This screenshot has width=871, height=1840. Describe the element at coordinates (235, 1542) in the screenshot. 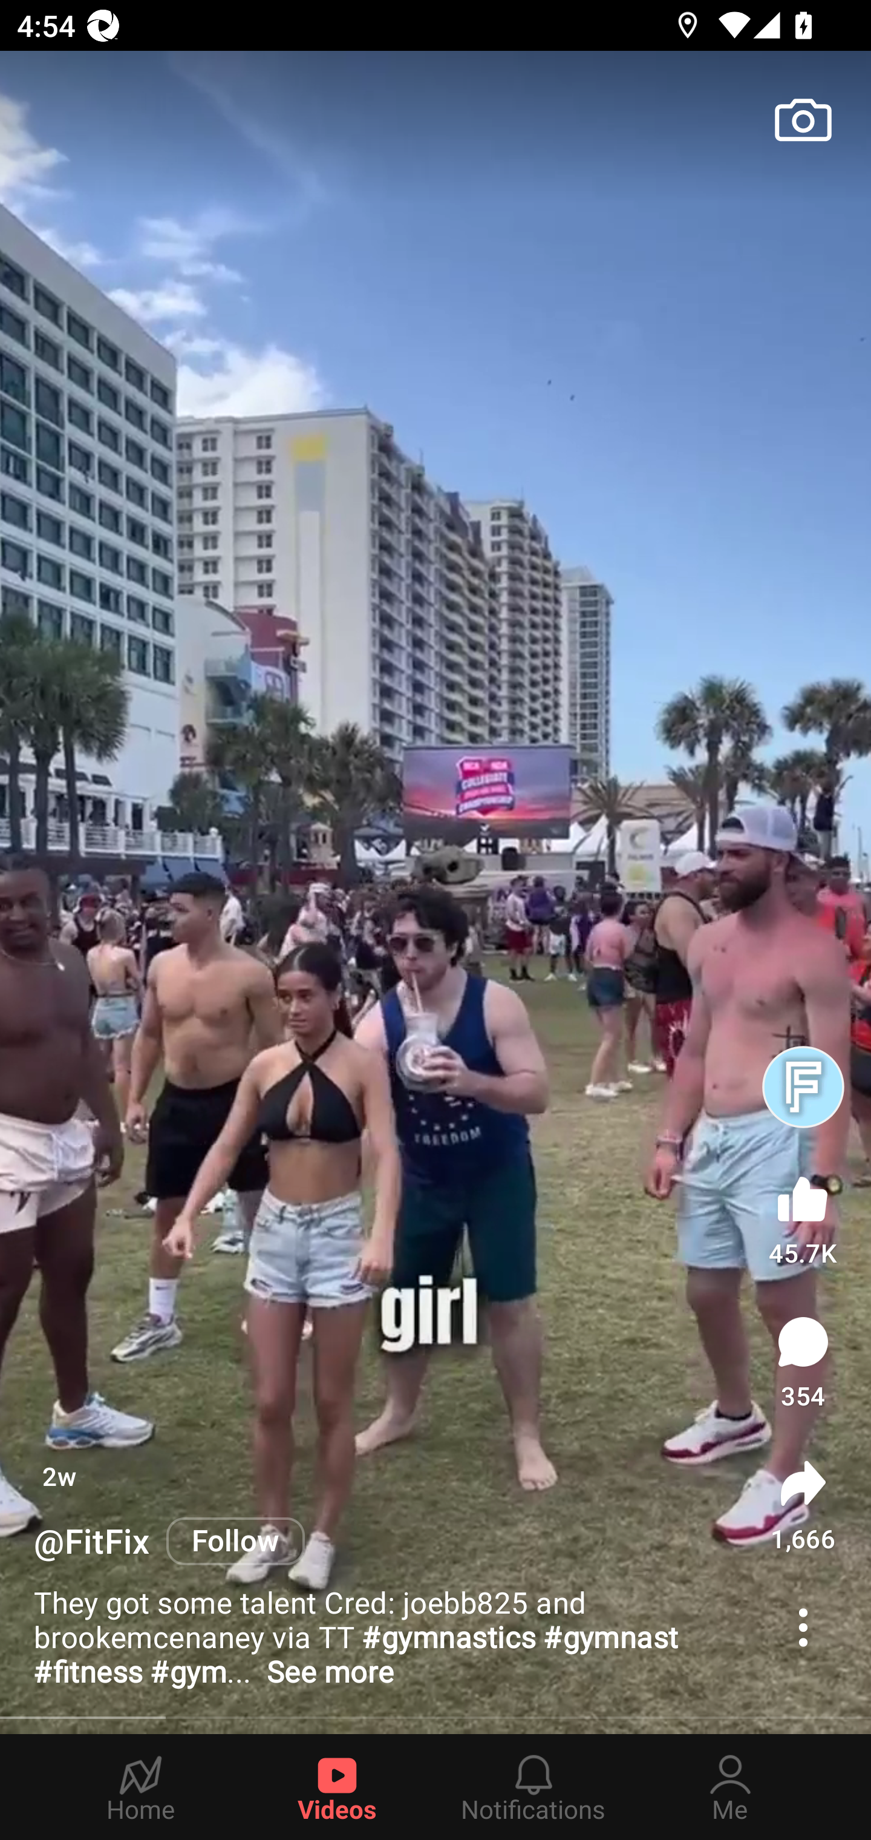

I see `Follow` at that location.